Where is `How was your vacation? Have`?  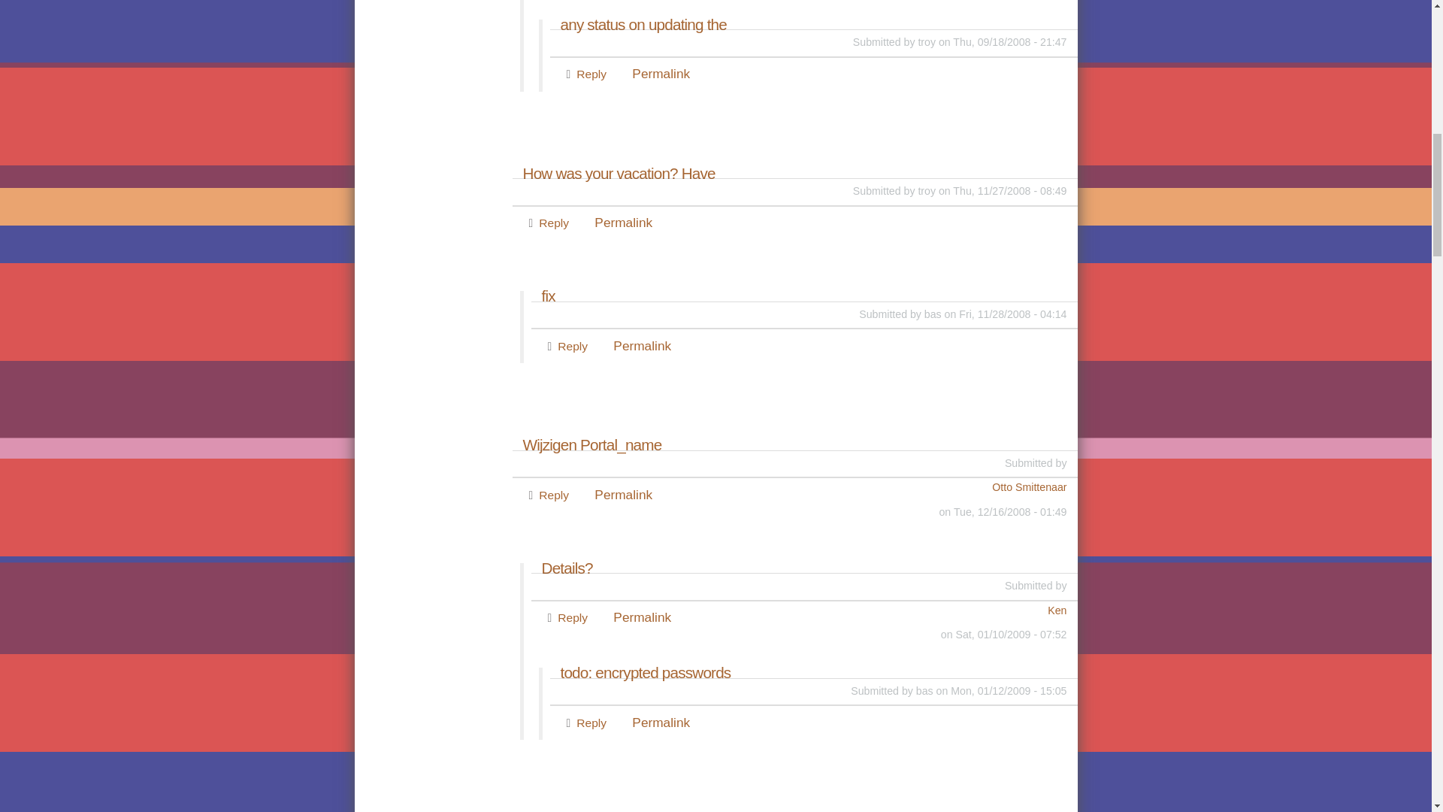 How was your vacation? Have is located at coordinates (795, 173).